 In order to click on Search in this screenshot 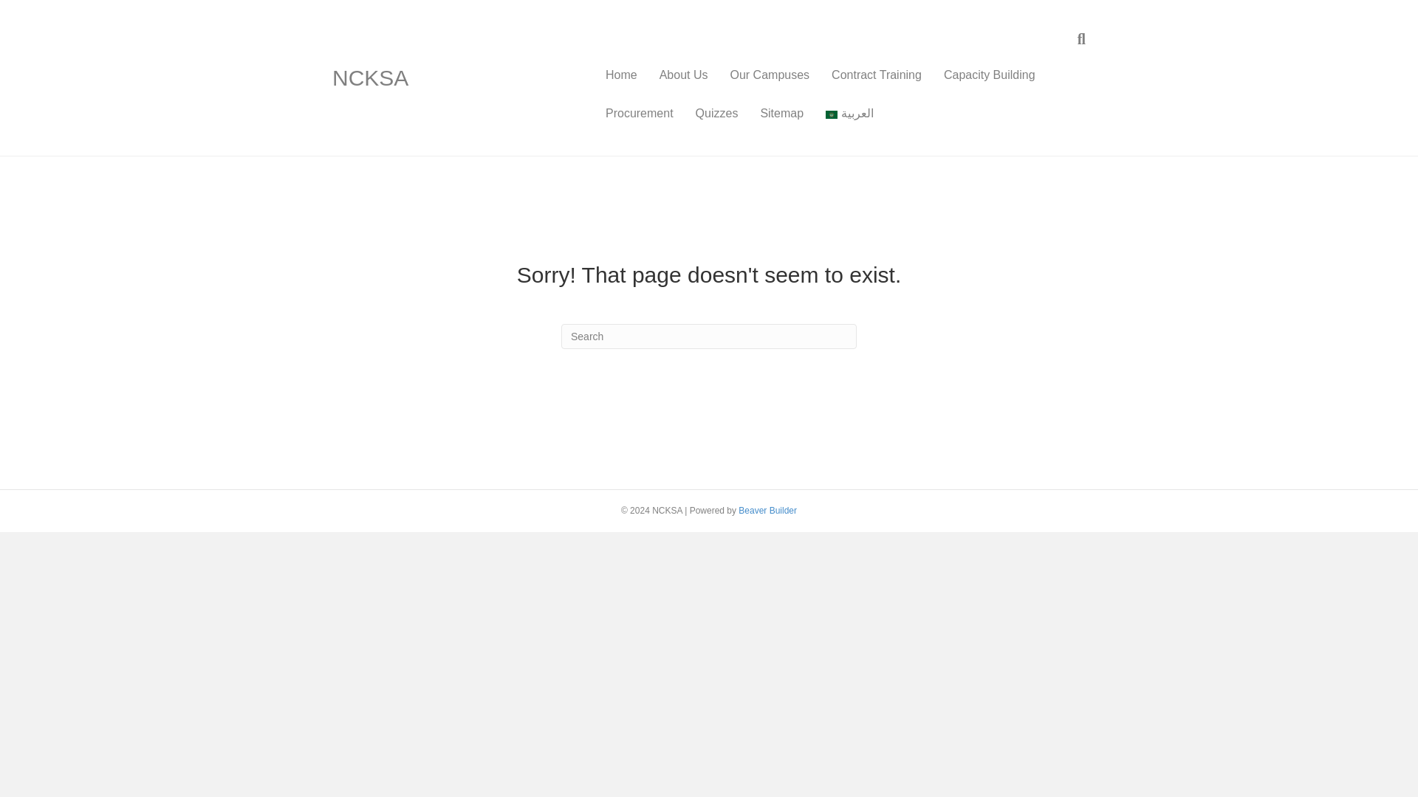, I will do `click(709, 337)`.